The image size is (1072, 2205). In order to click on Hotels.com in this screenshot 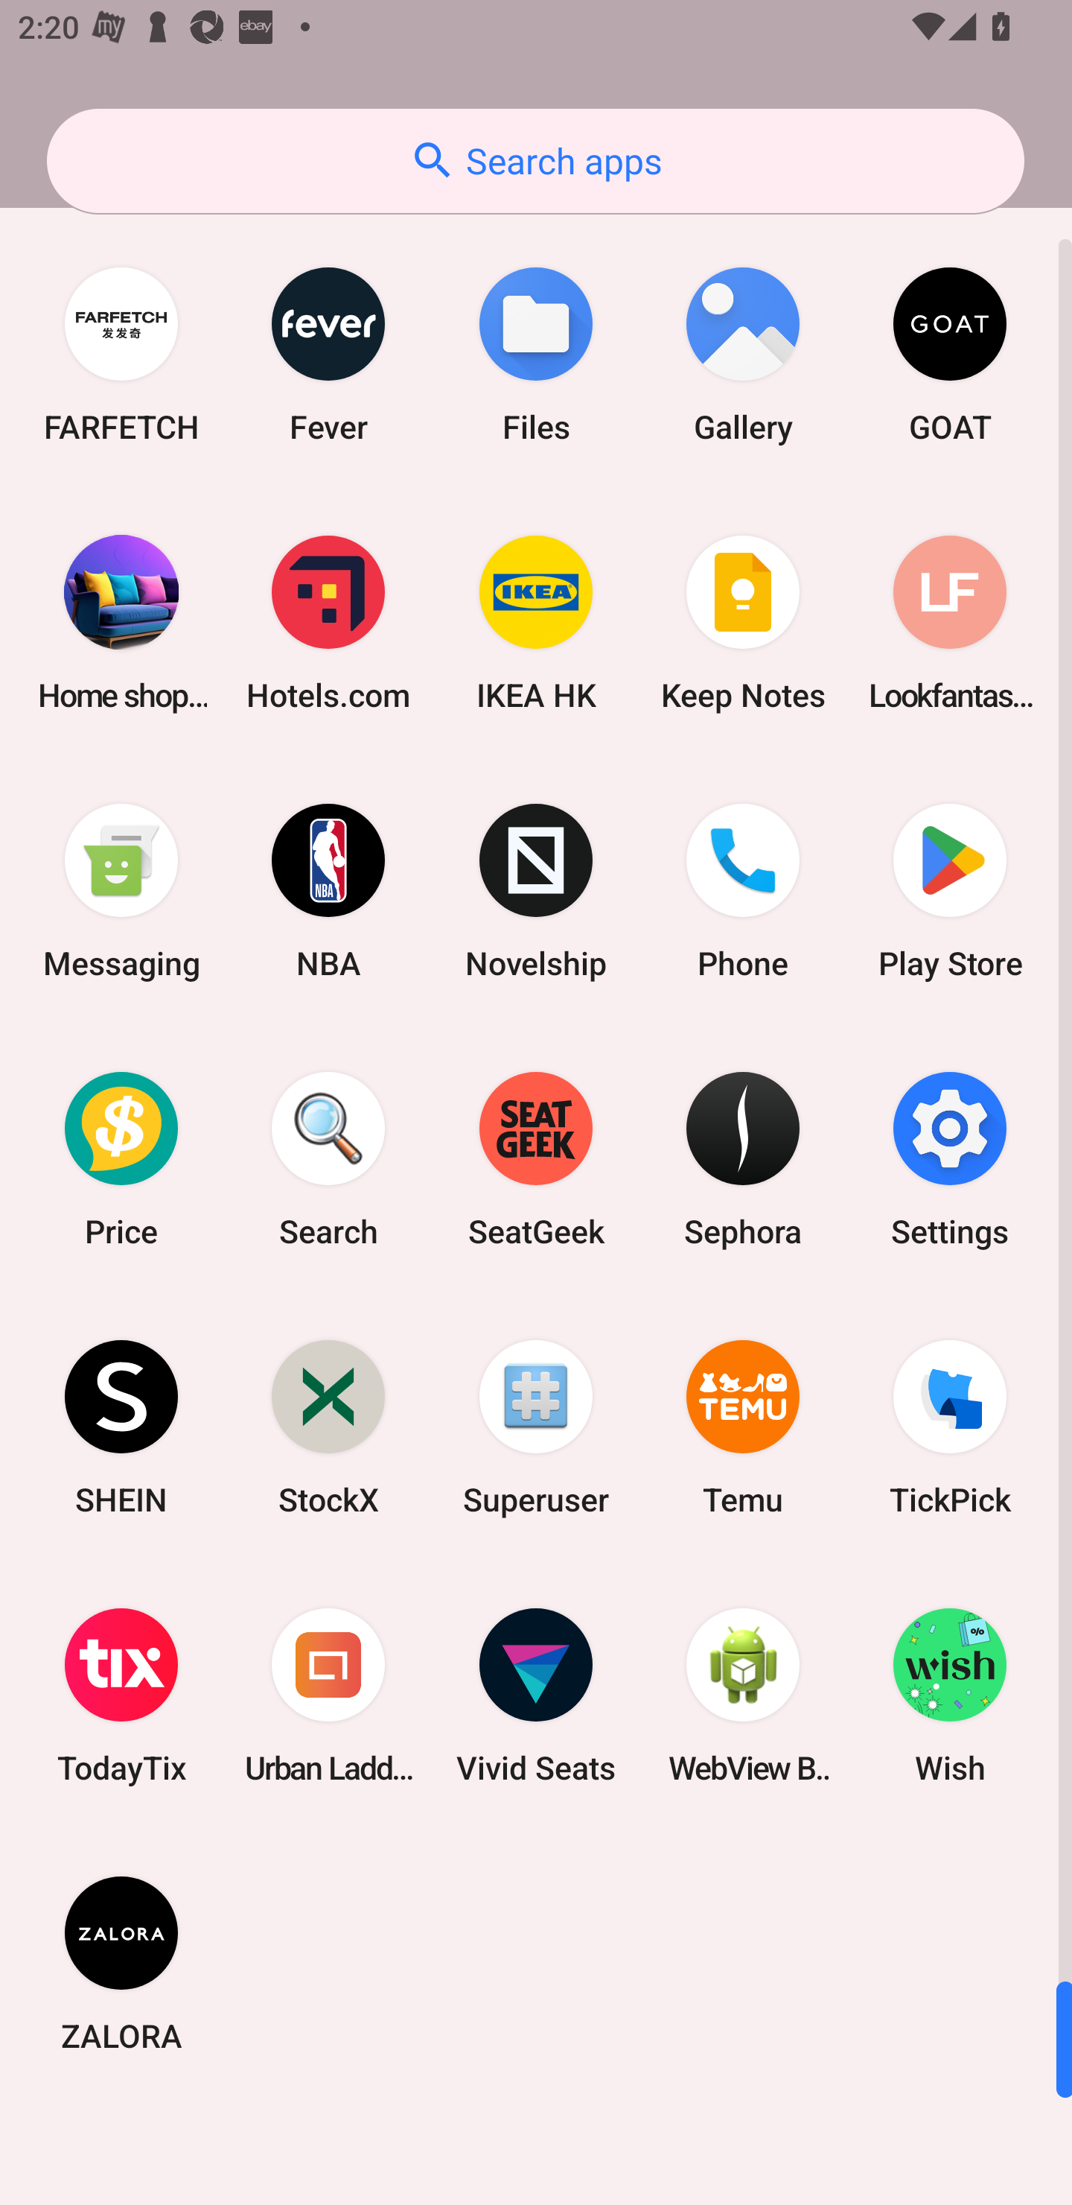, I will do `click(328, 623)`.